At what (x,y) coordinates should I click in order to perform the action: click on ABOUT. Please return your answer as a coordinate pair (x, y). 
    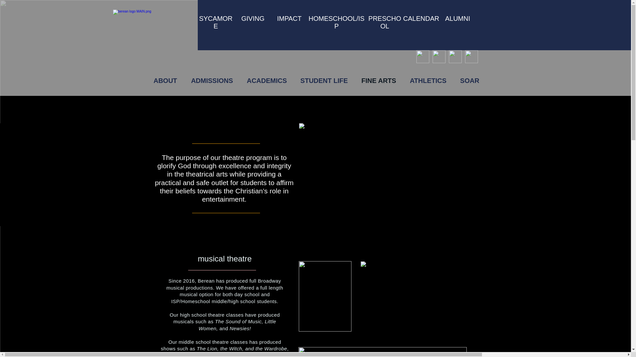
    Looking at the image, I should click on (165, 81).